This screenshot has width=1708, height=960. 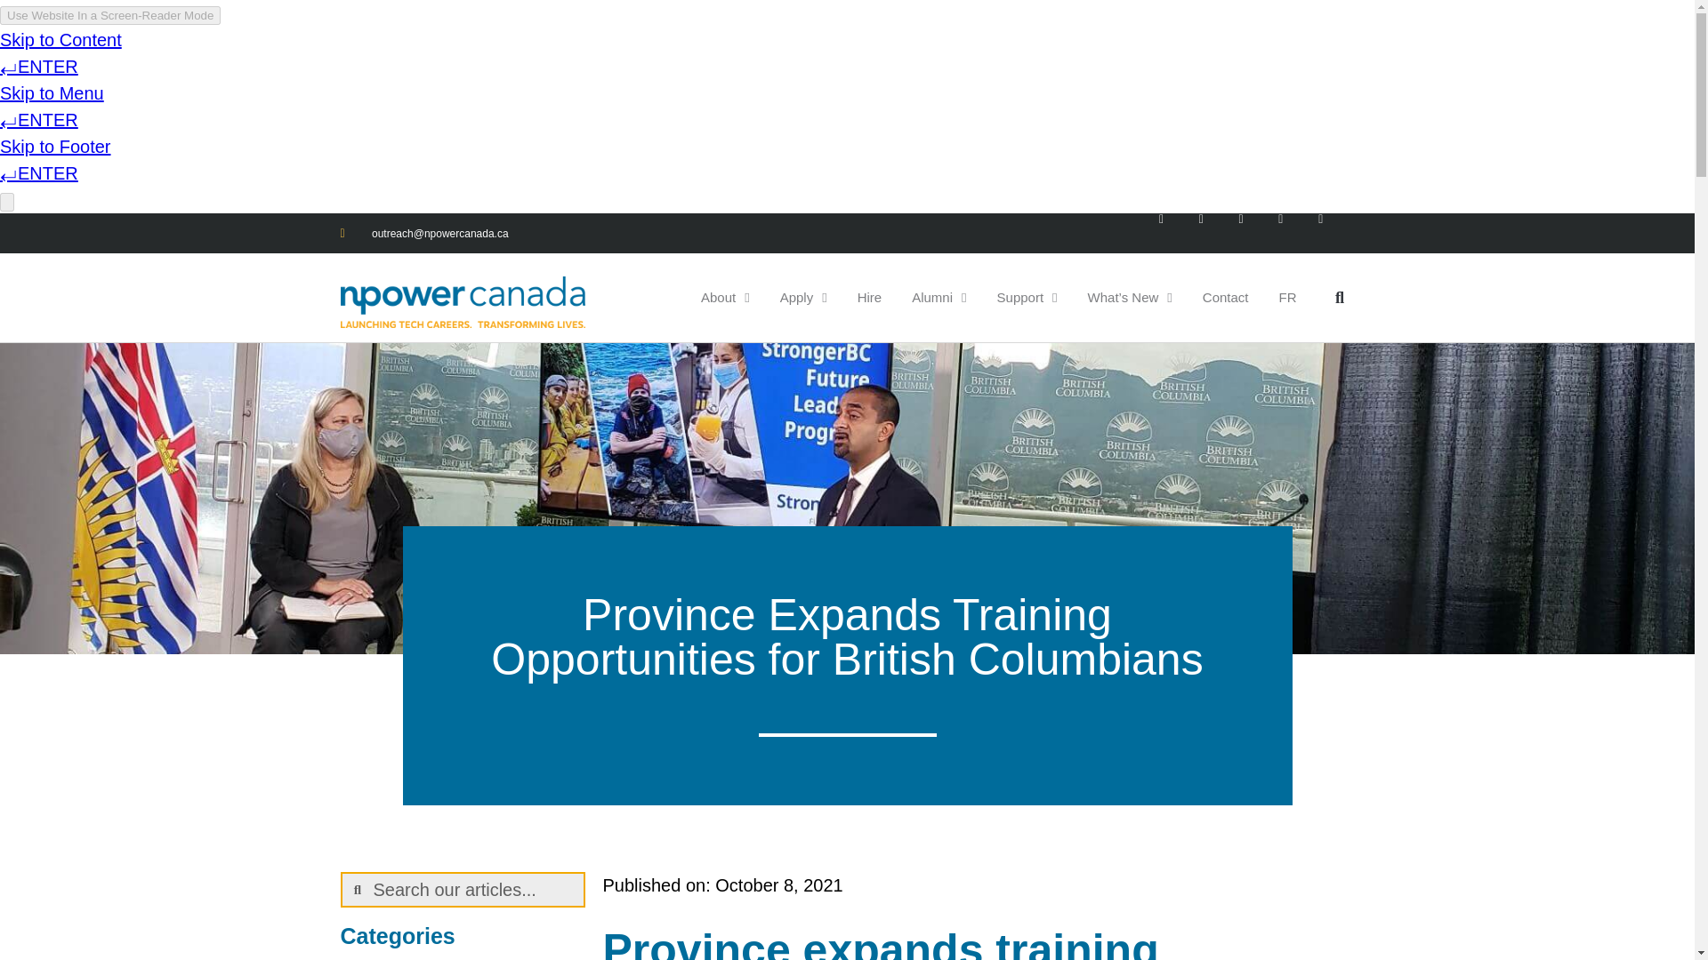 I want to click on Apply, so click(x=803, y=297).